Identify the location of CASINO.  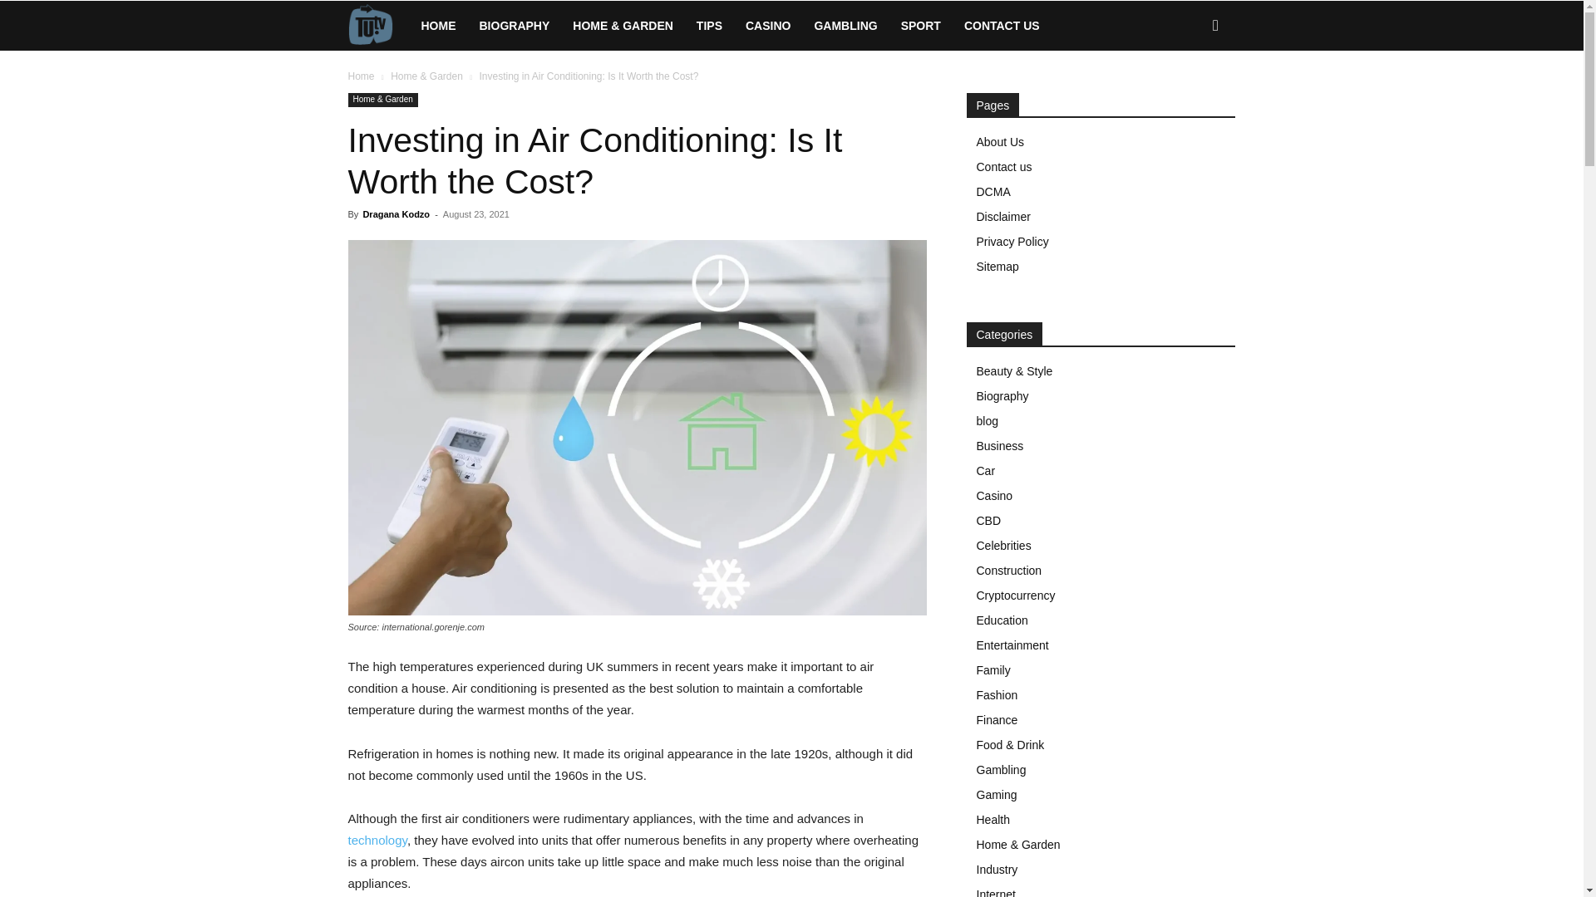
(768, 25).